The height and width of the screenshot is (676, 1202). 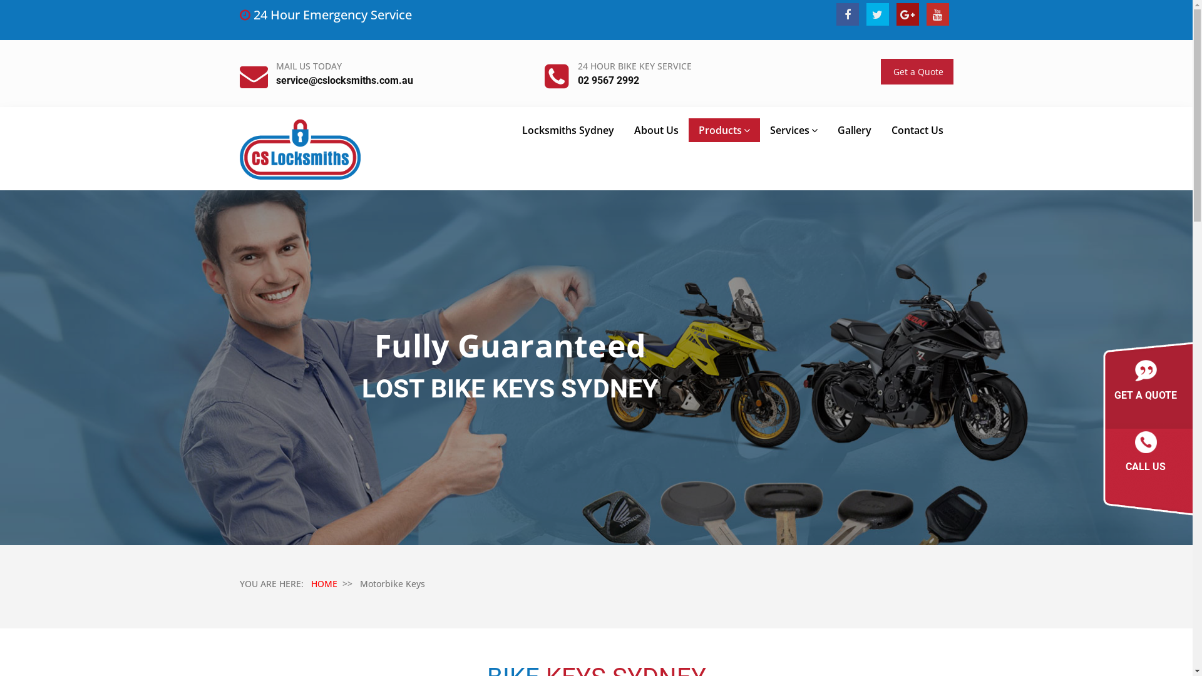 I want to click on GET A QUOTE, so click(x=1146, y=384).